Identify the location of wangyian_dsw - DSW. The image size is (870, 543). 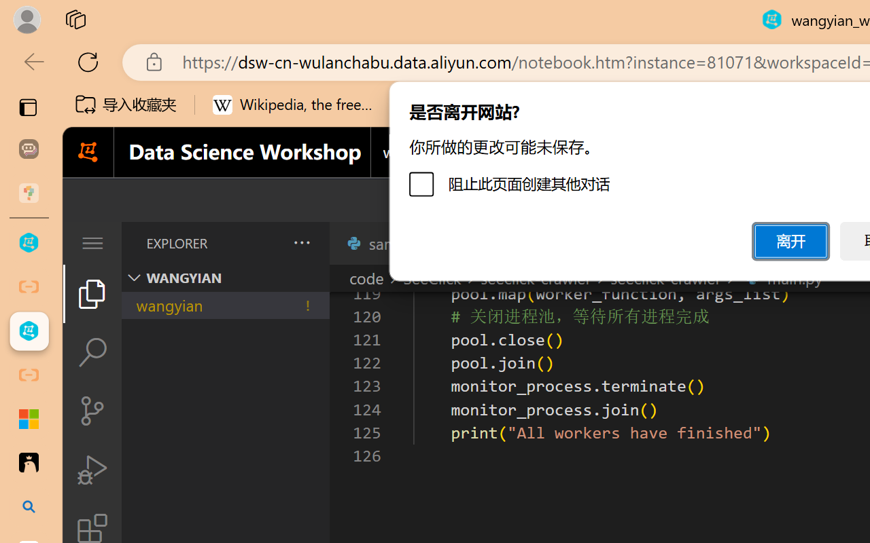
(29, 243).